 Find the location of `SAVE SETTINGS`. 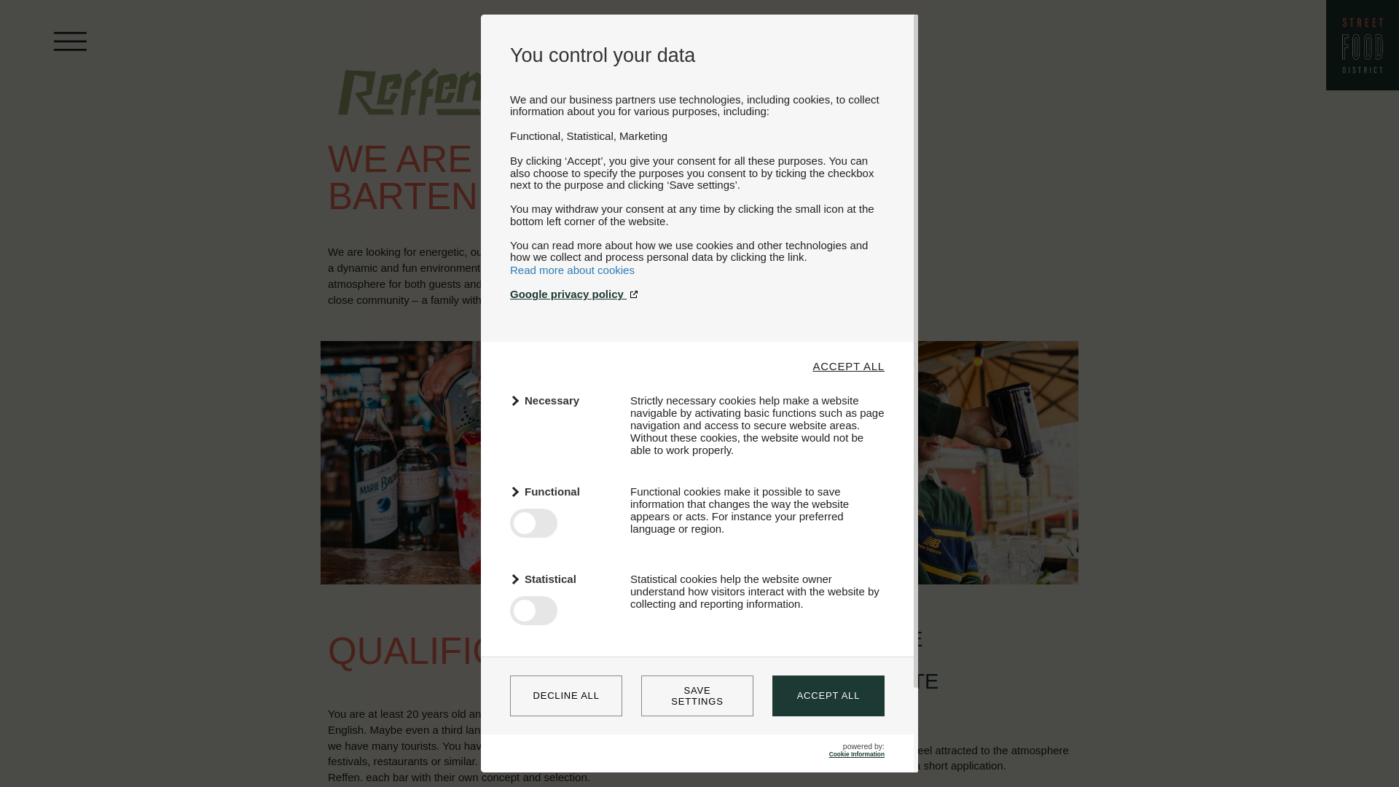

SAVE SETTINGS is located at coordinates (697, 695).